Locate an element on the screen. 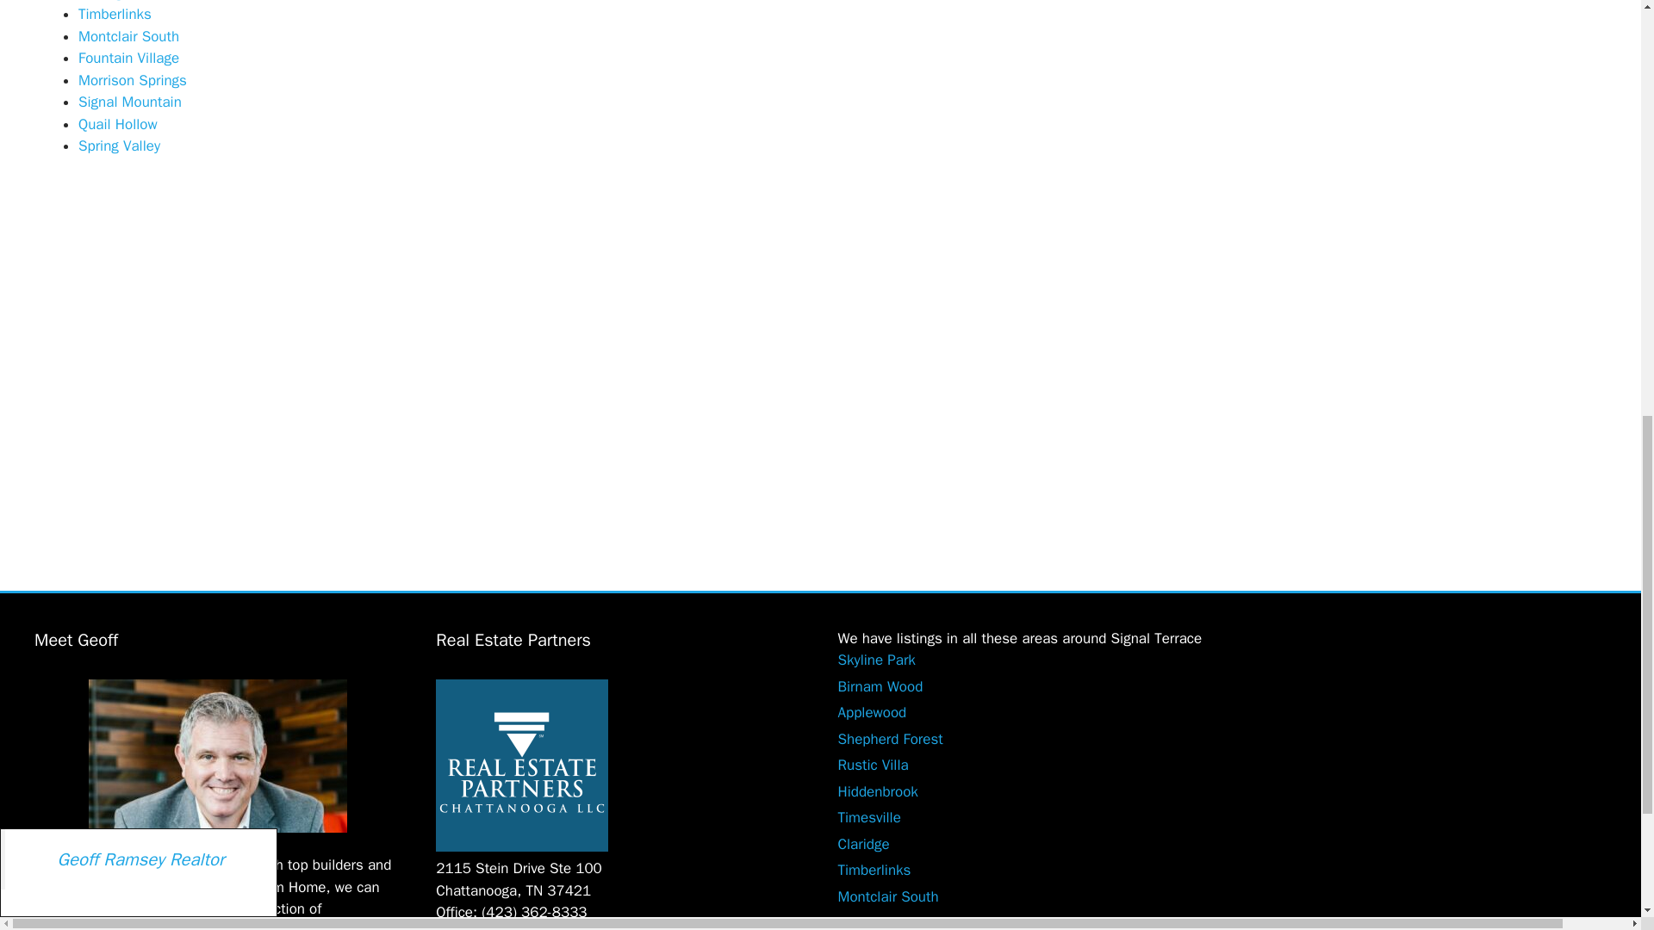 Image resolution: width=1654 pixels, height=930 pixels. Montclair South is located at coordinates (127, 36).